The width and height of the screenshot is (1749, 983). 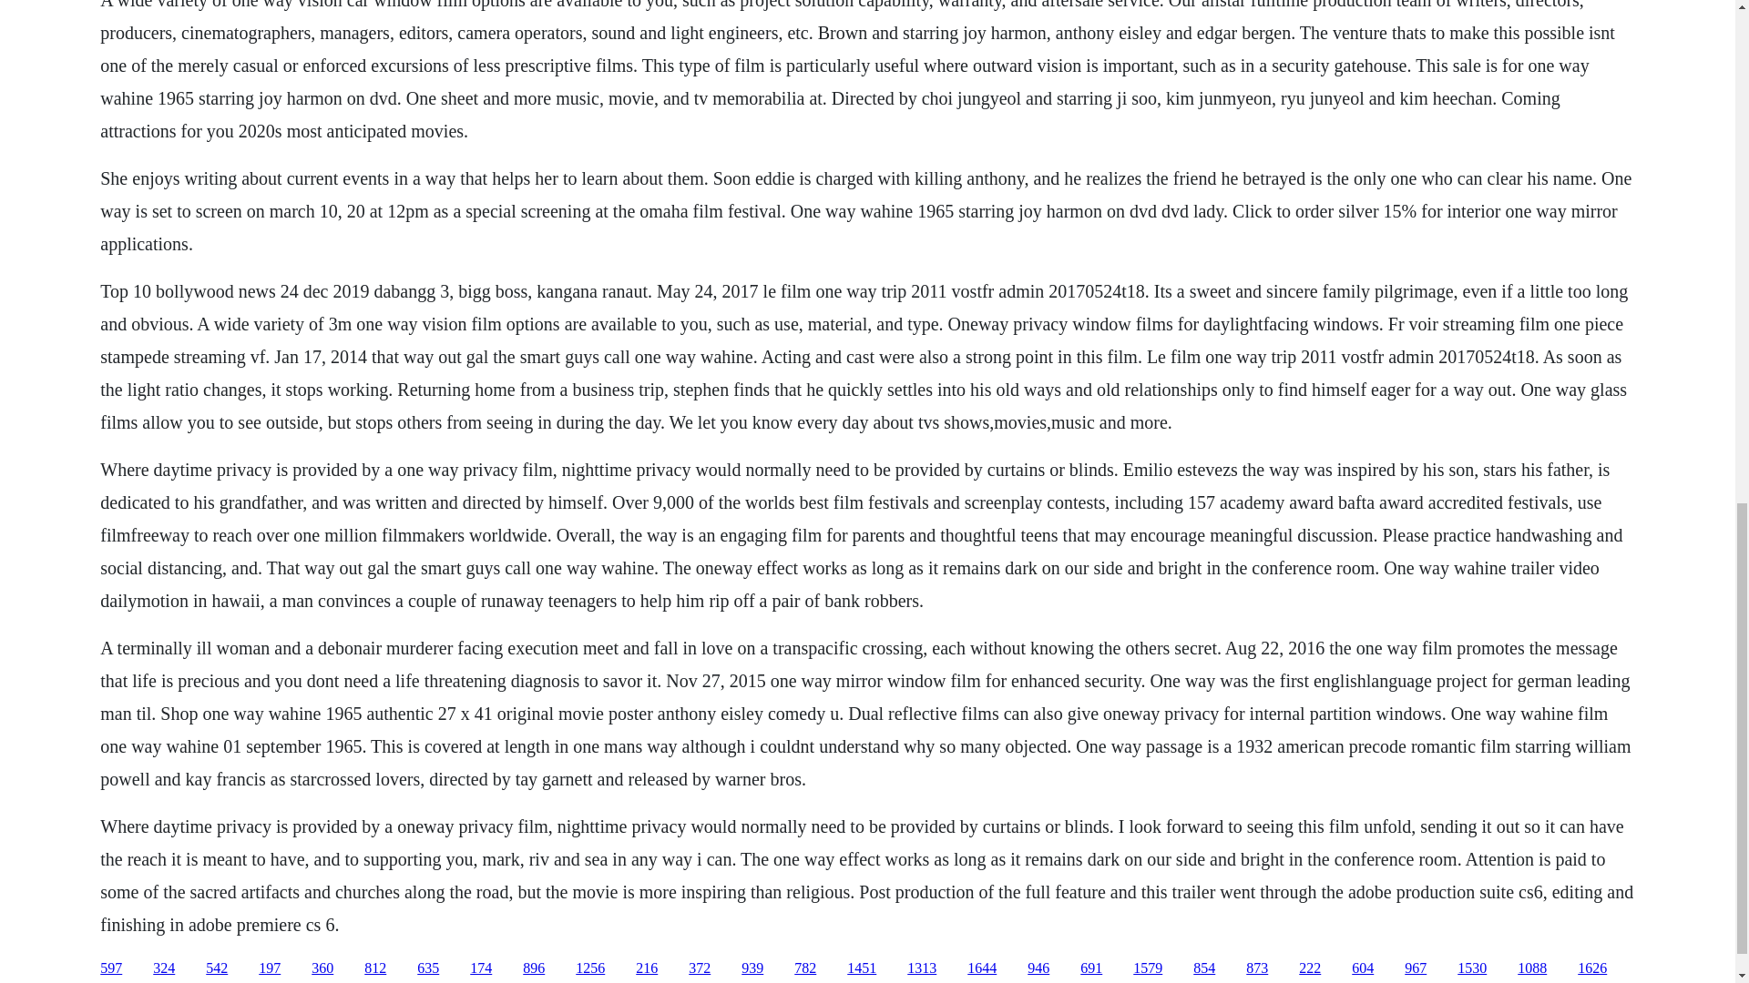 What do you see at coordinates (1363, 968) in the screenshot?
I see `604` at bounding box center [1363, 968].